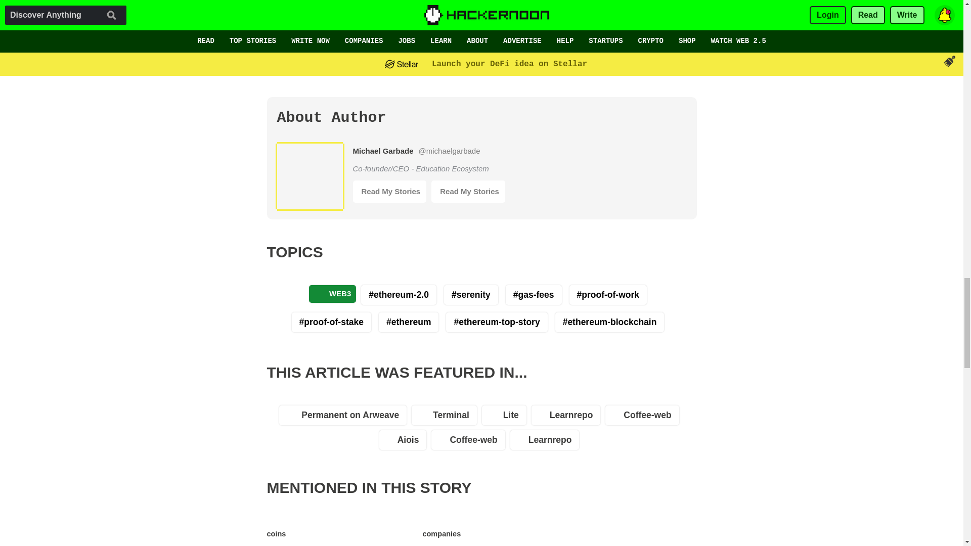 The image size is (971, 546). What do you see at coordinates (354, 531) in the screenshot?
I see `Litecoin` at bounding box center [354, 531].